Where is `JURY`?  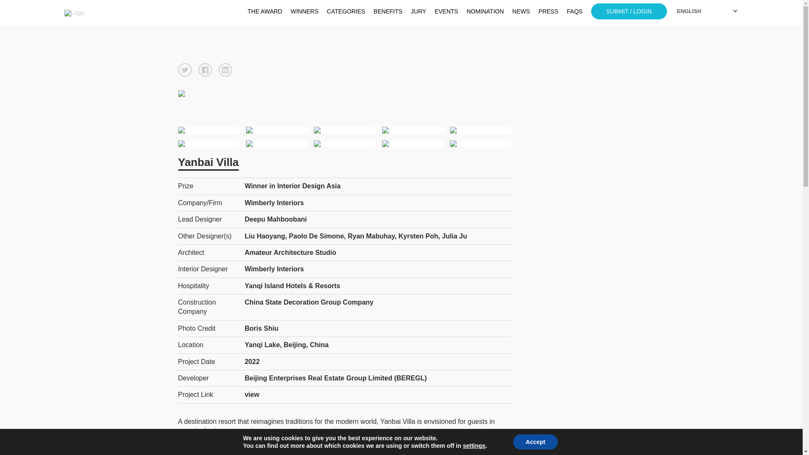 JURY is located at coordinates (418, 11).